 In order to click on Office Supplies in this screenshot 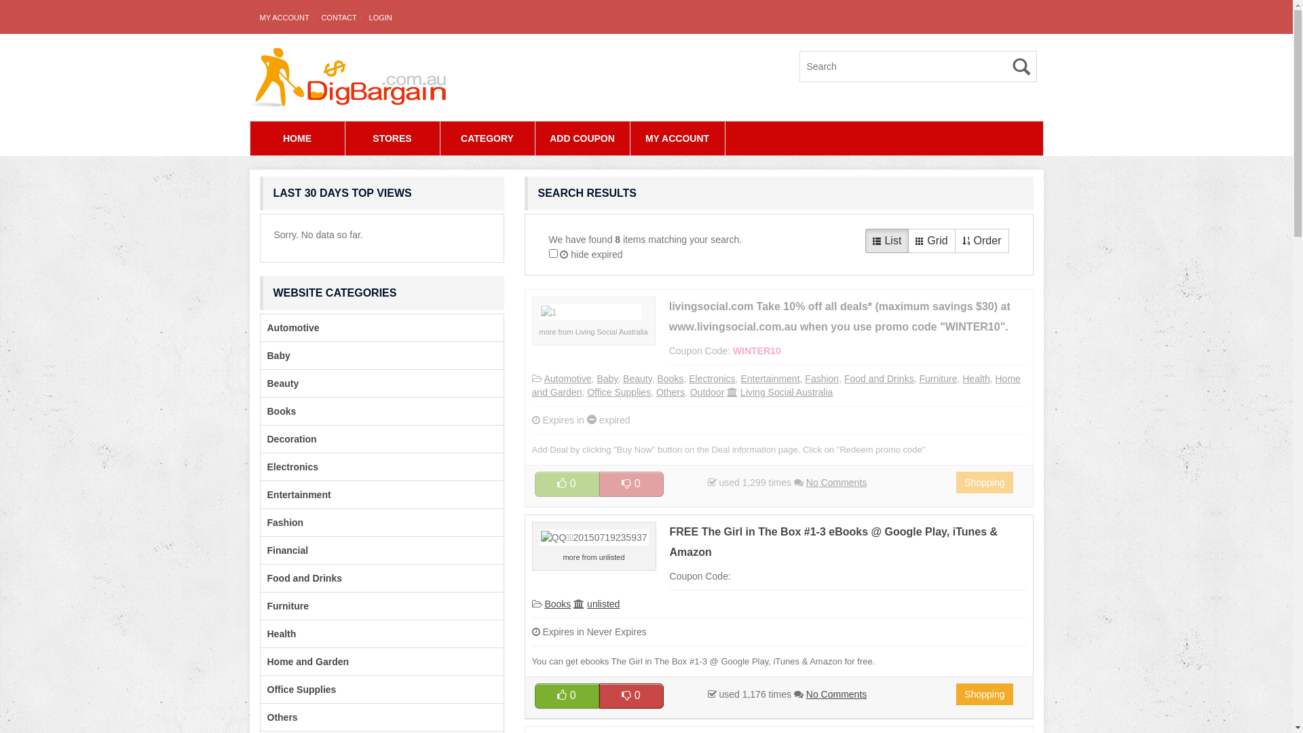, I will do `click(619, 392)`.